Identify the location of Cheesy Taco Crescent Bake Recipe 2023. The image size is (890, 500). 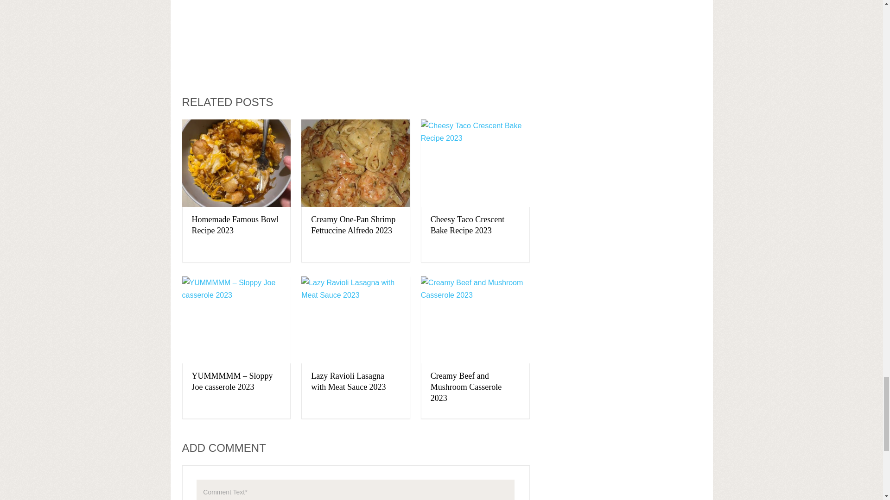
(475, 163).